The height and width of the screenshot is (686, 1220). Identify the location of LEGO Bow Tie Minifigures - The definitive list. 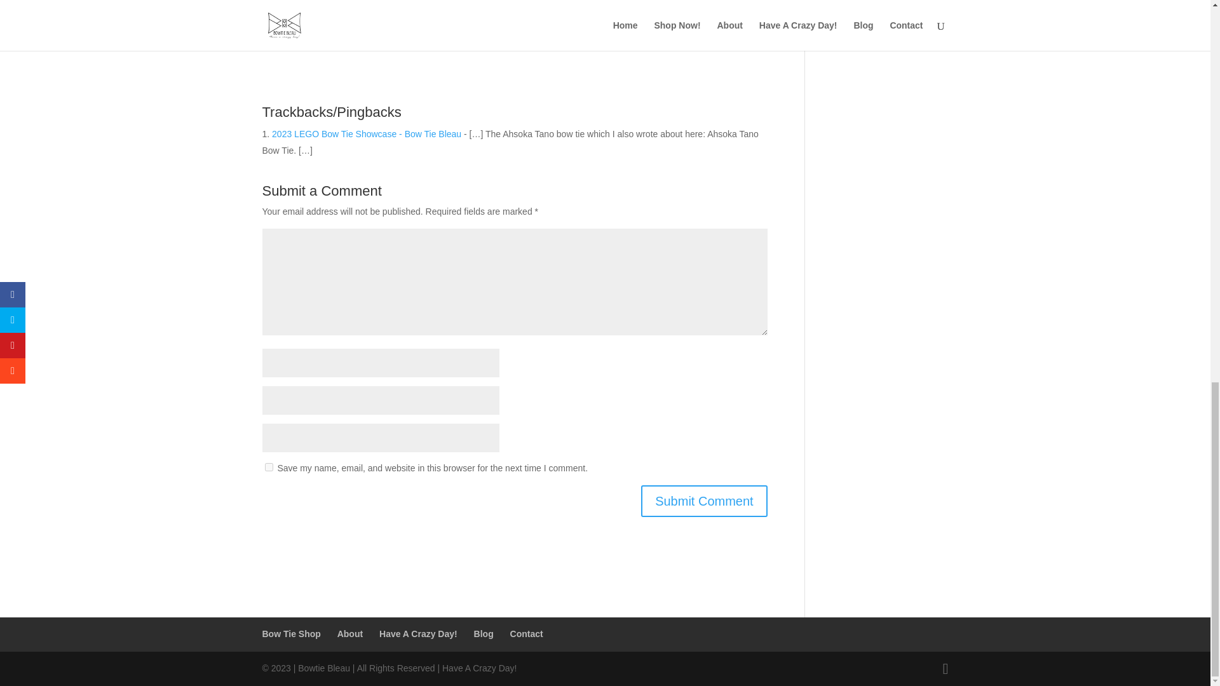
(330, 6).